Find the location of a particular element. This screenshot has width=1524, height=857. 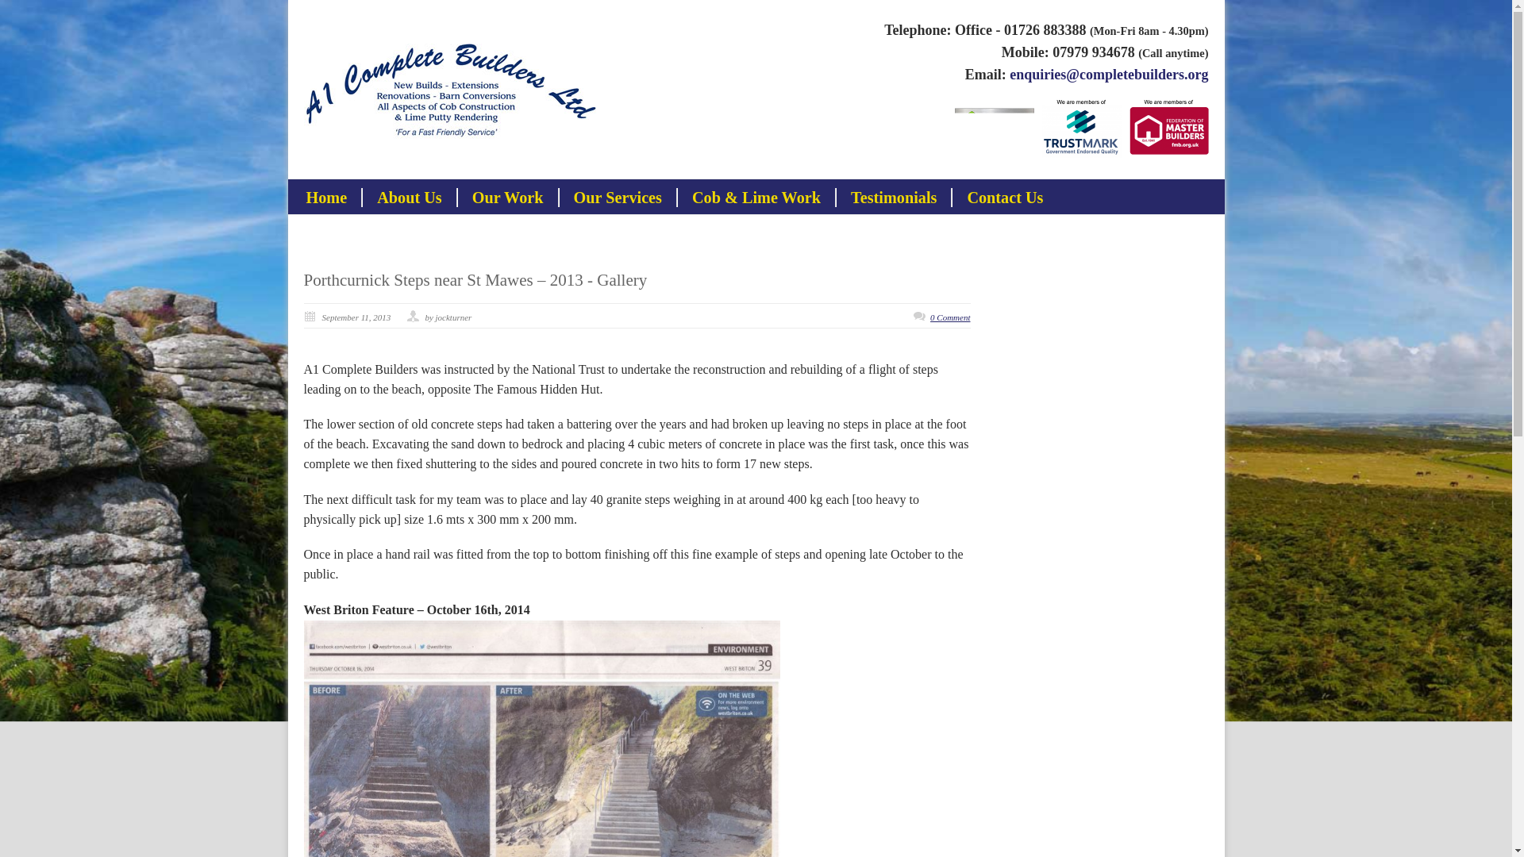

0 Comment is located at coordinates (949, 317).